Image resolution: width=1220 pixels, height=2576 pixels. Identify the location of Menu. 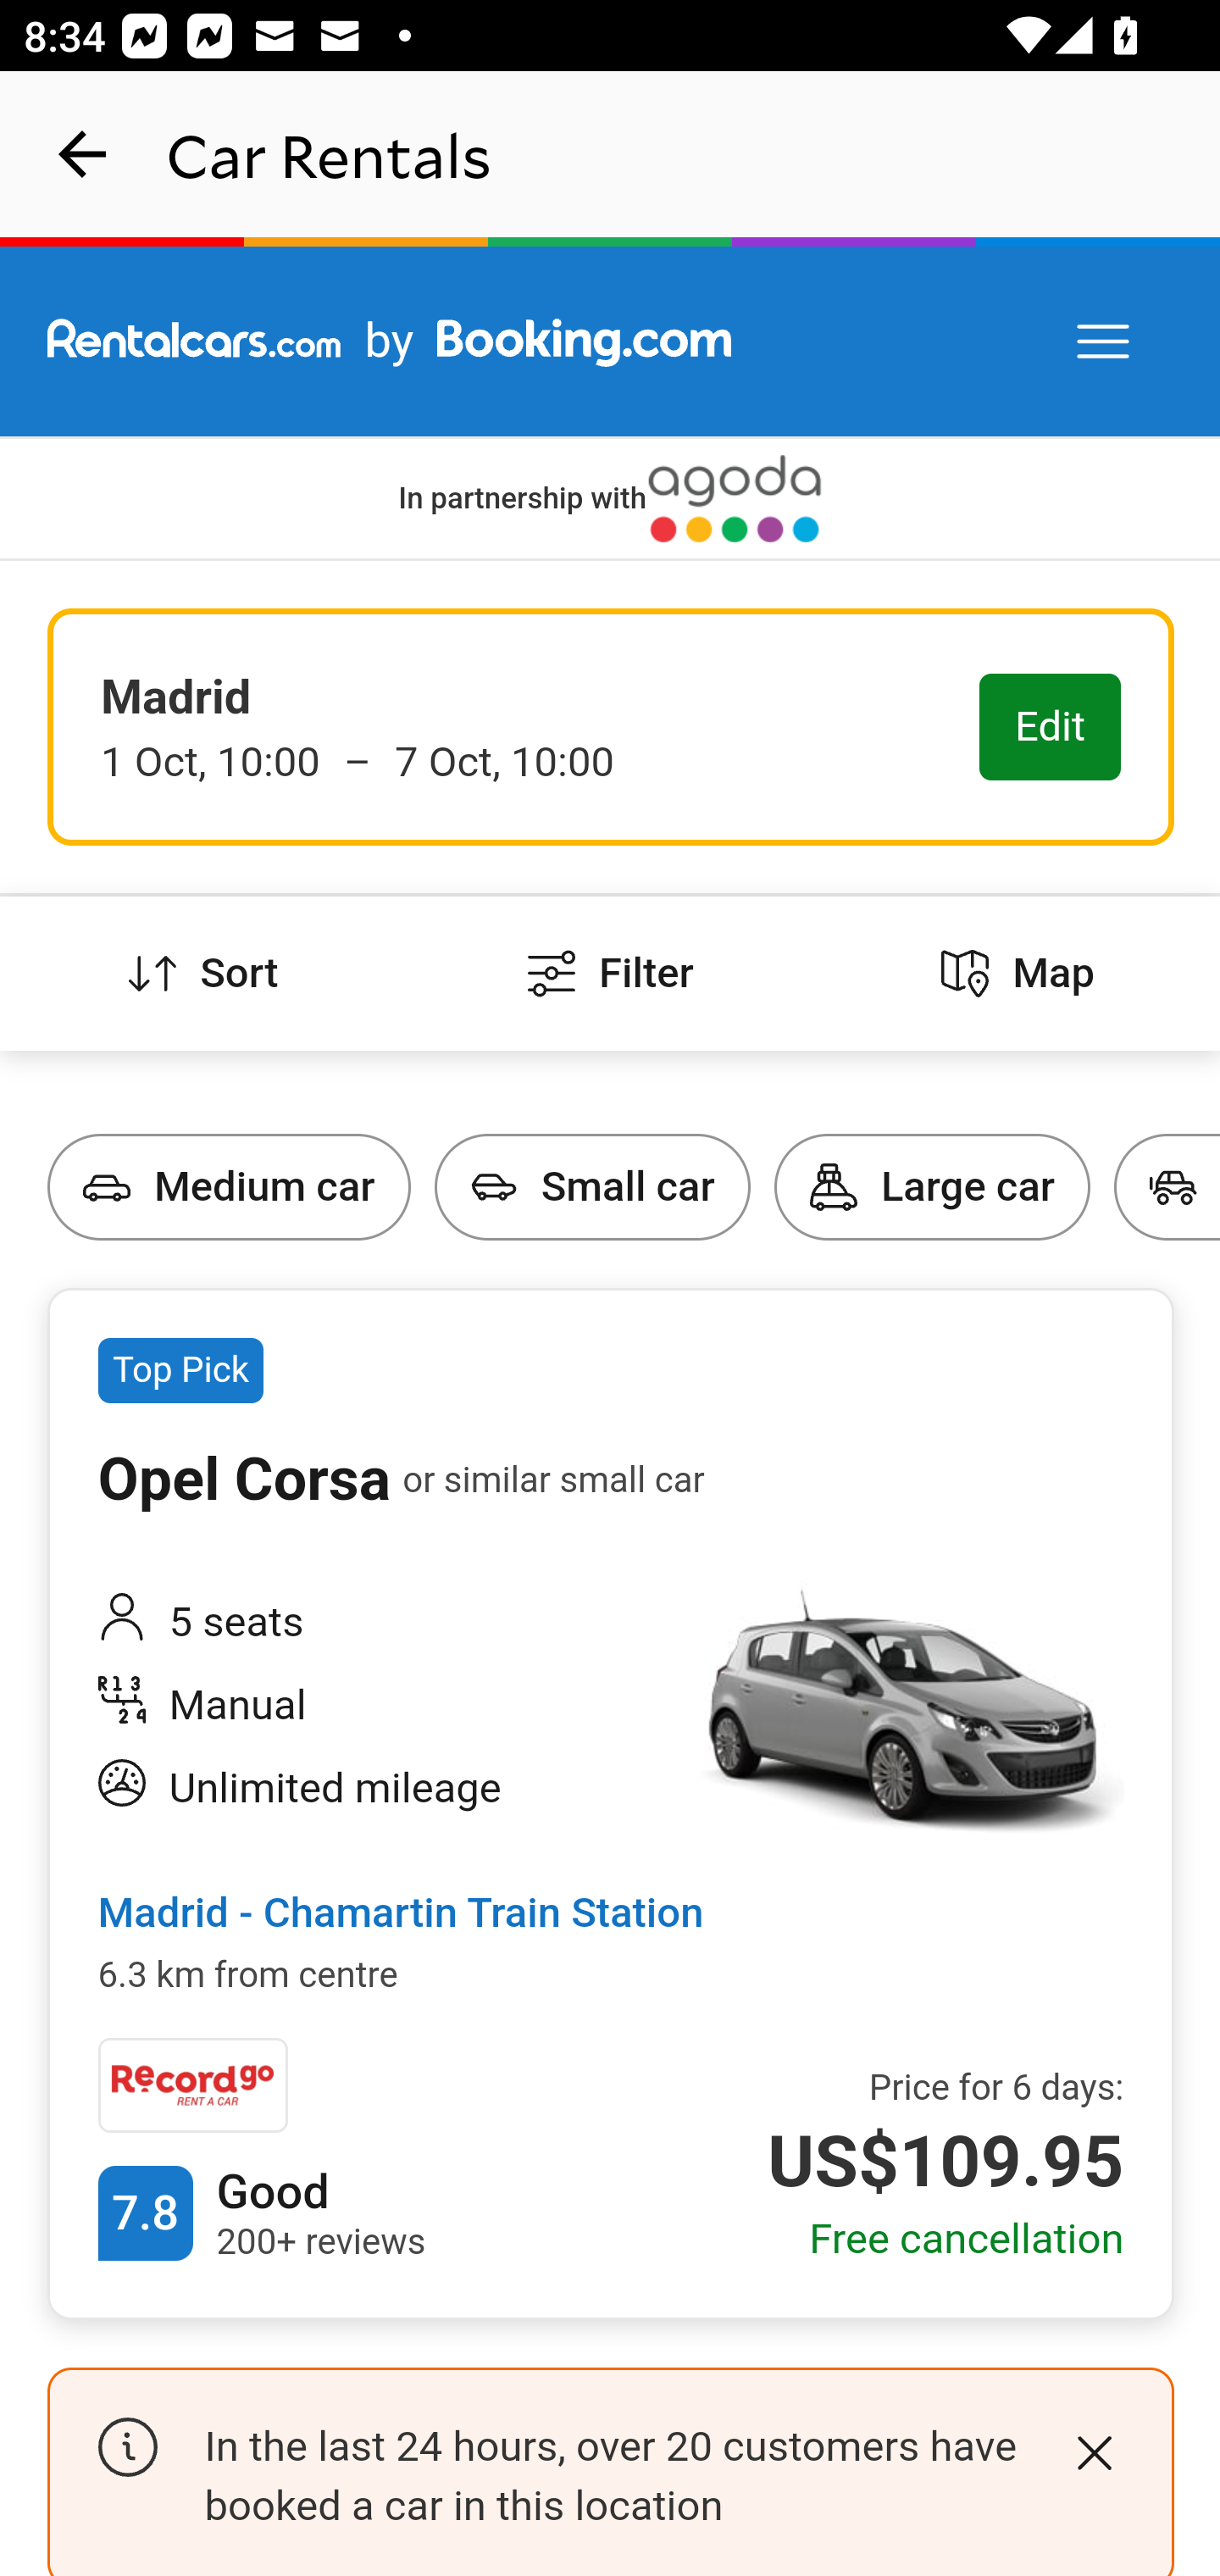
(1105, 342).